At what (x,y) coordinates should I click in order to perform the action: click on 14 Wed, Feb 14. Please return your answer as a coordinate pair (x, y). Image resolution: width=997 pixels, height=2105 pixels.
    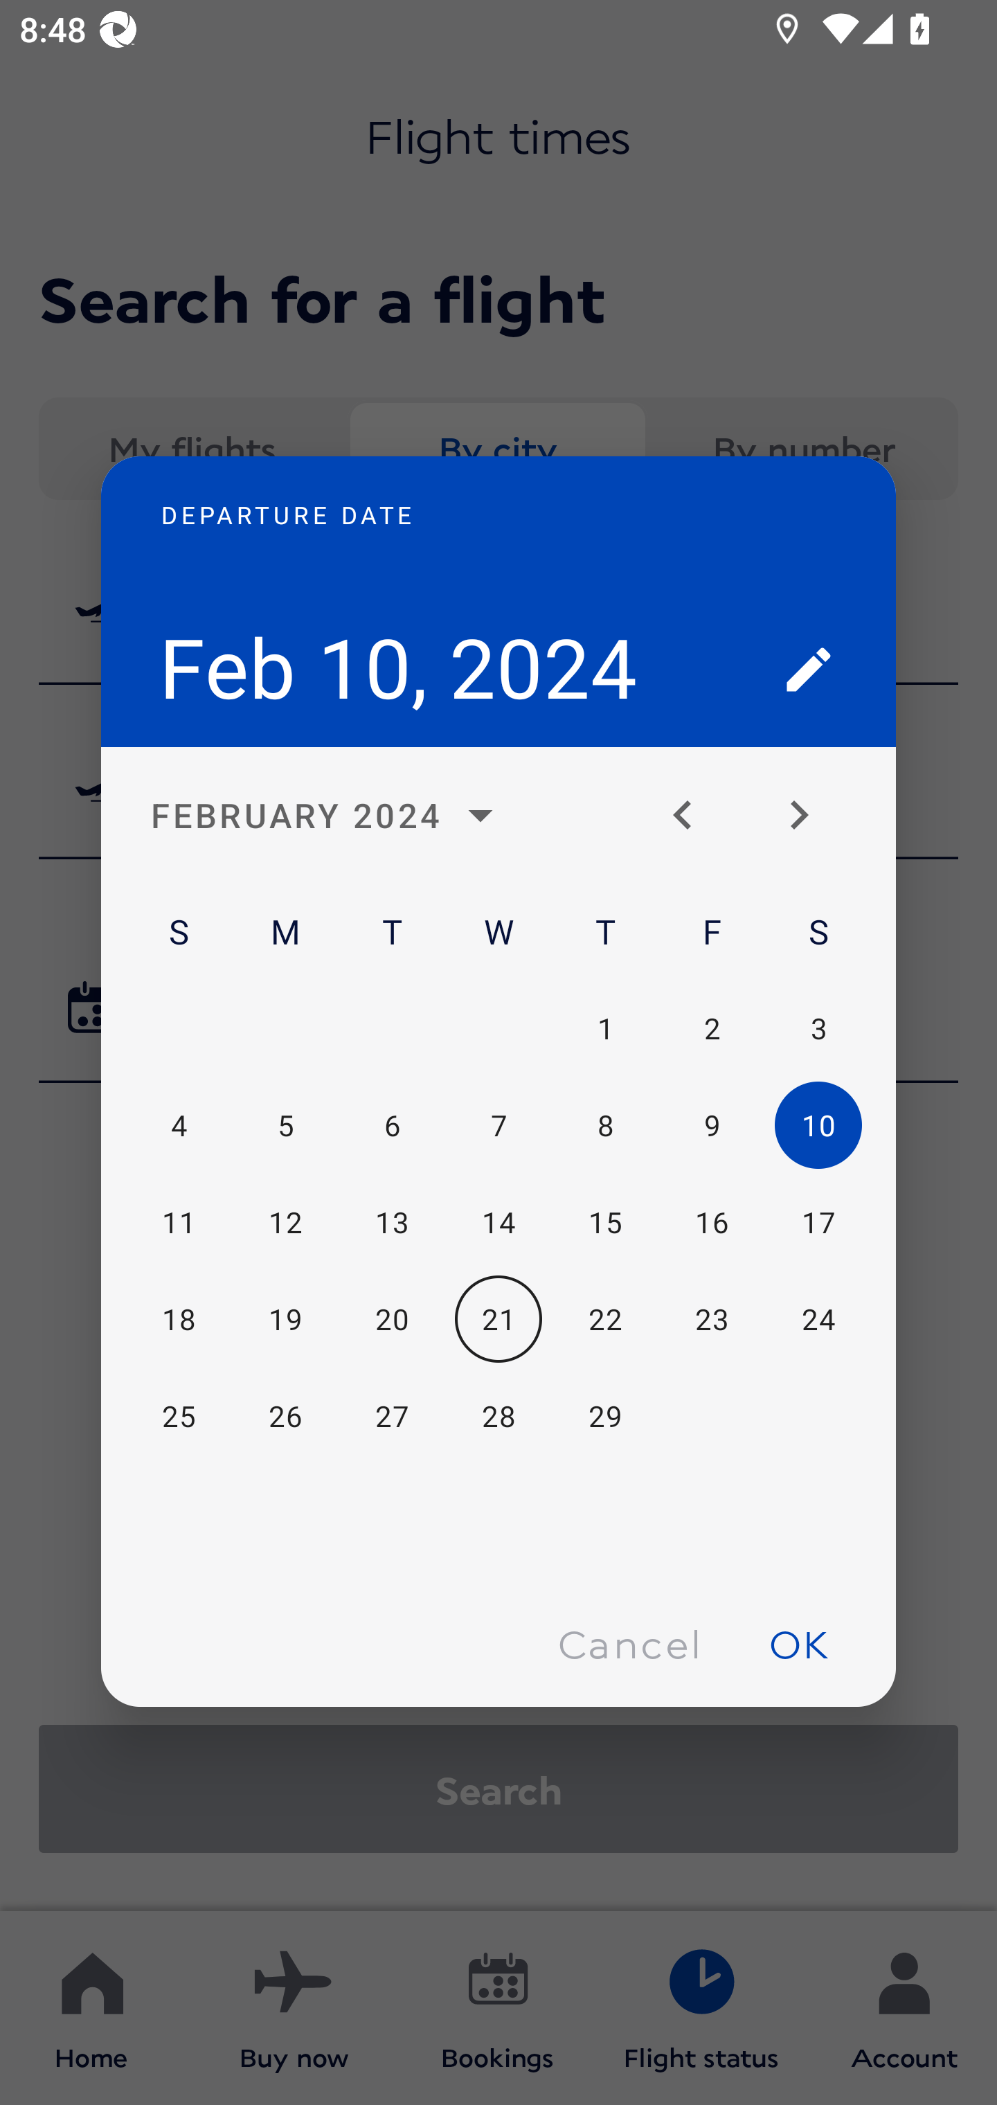
    Looking at the image, I should click on (498, 1223).